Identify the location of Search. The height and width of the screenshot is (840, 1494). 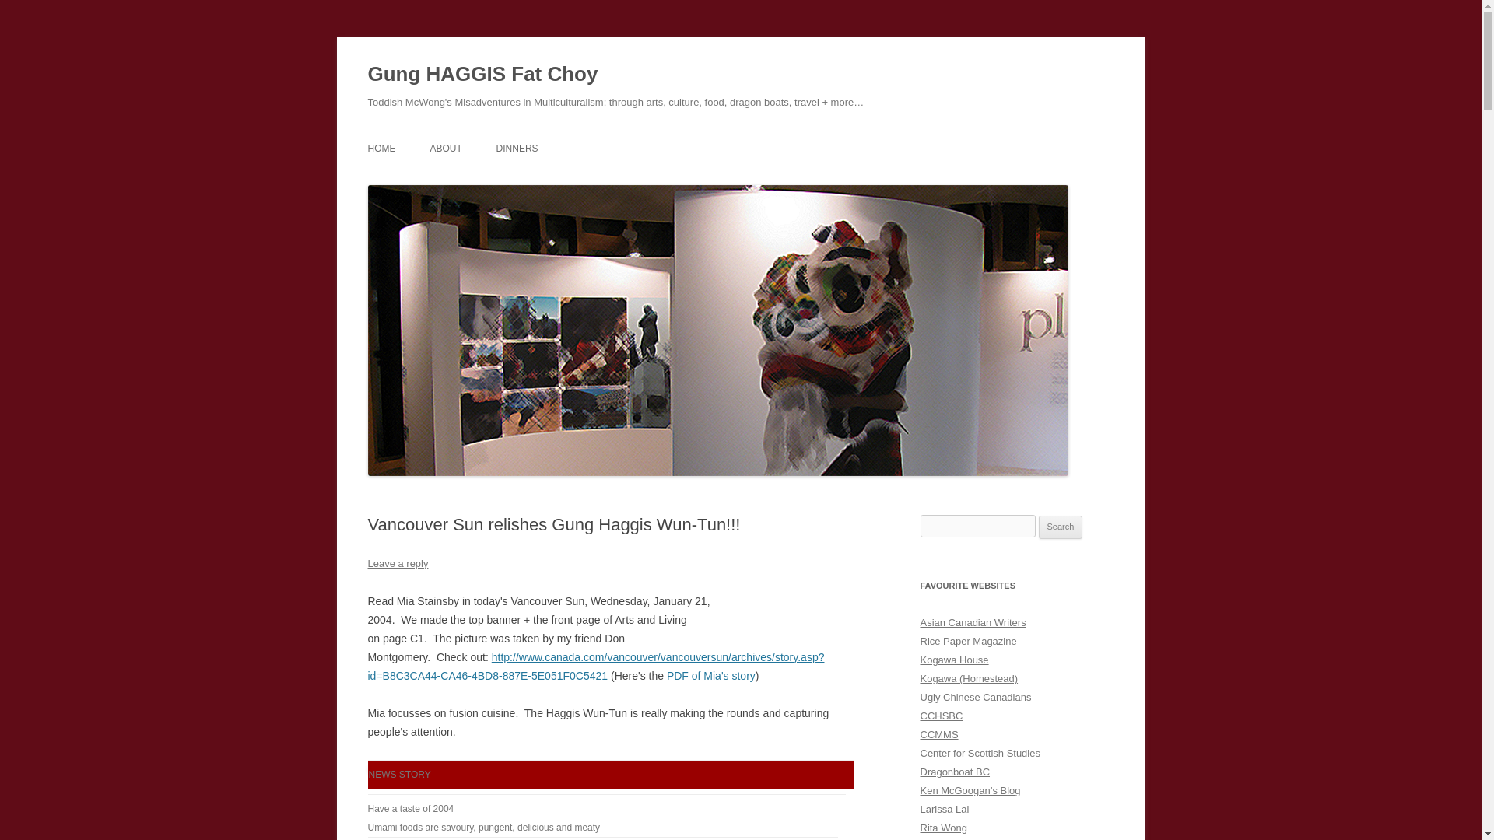
(1061, 527).